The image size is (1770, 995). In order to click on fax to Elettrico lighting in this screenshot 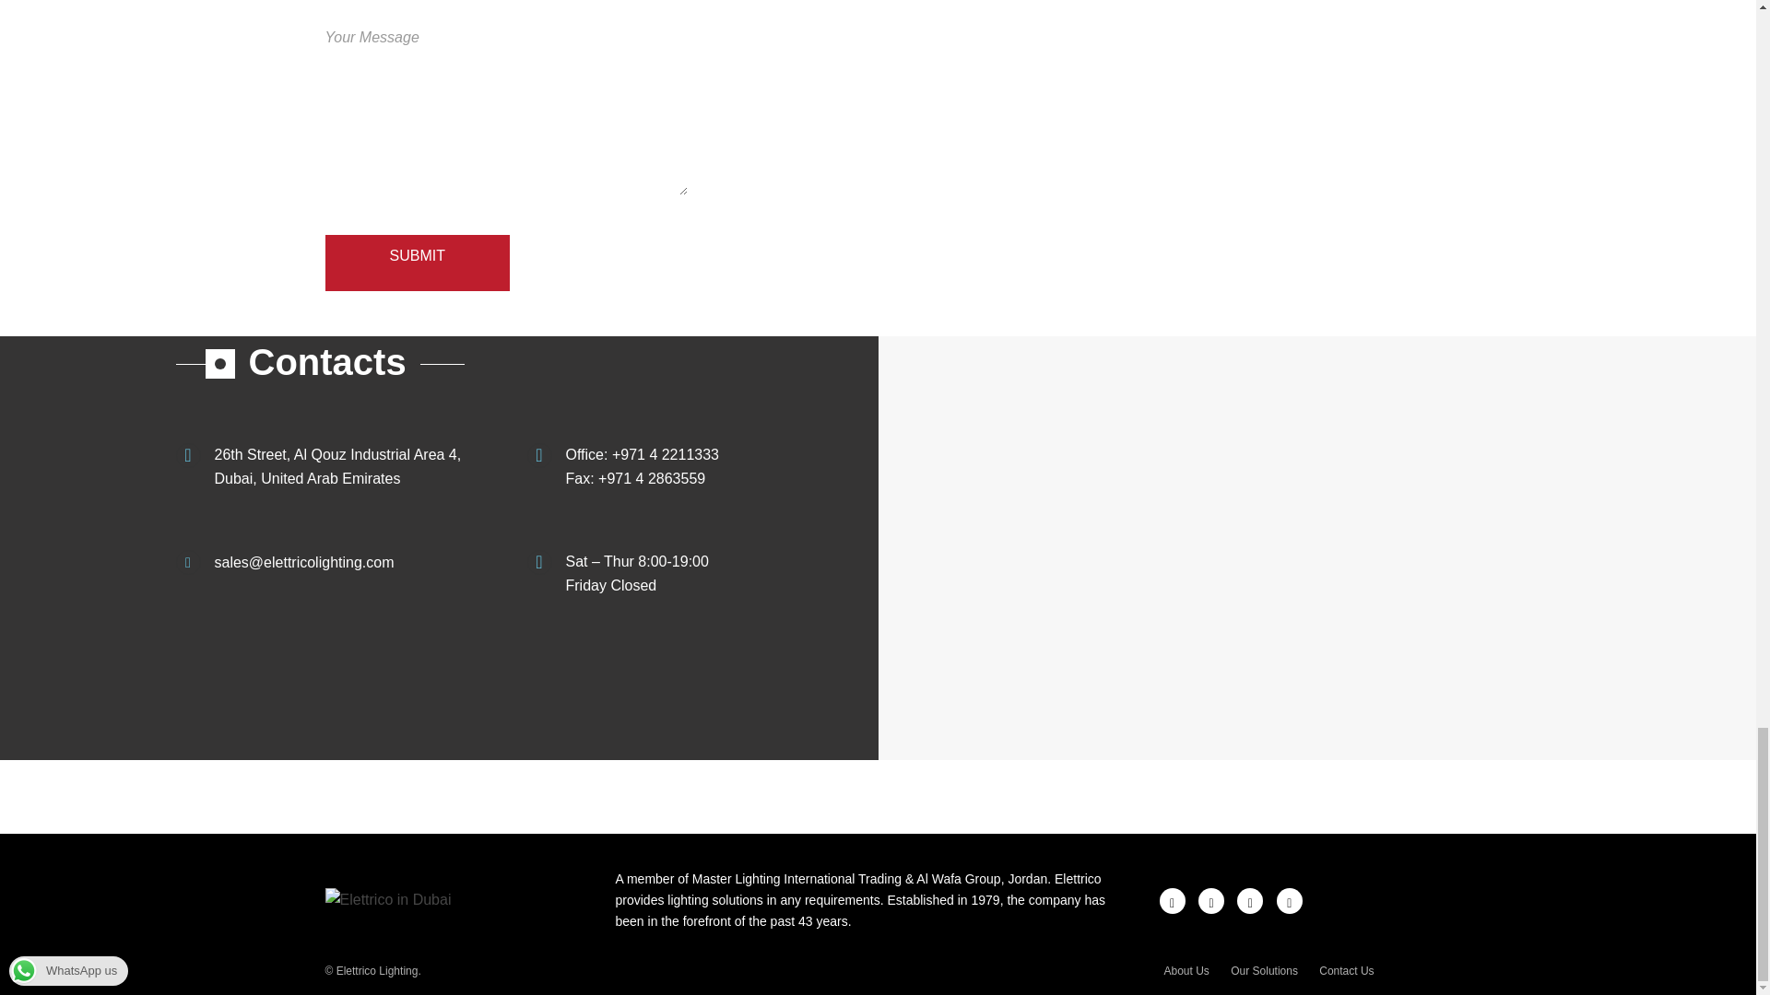, I will do `click(651, 478)`.